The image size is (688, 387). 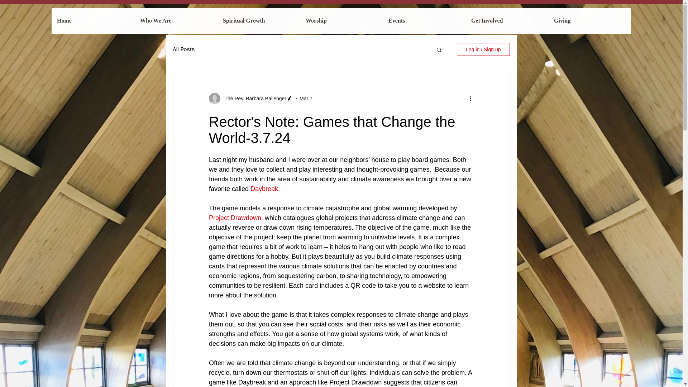 I want to click on Events, so click(x=424, y=20).